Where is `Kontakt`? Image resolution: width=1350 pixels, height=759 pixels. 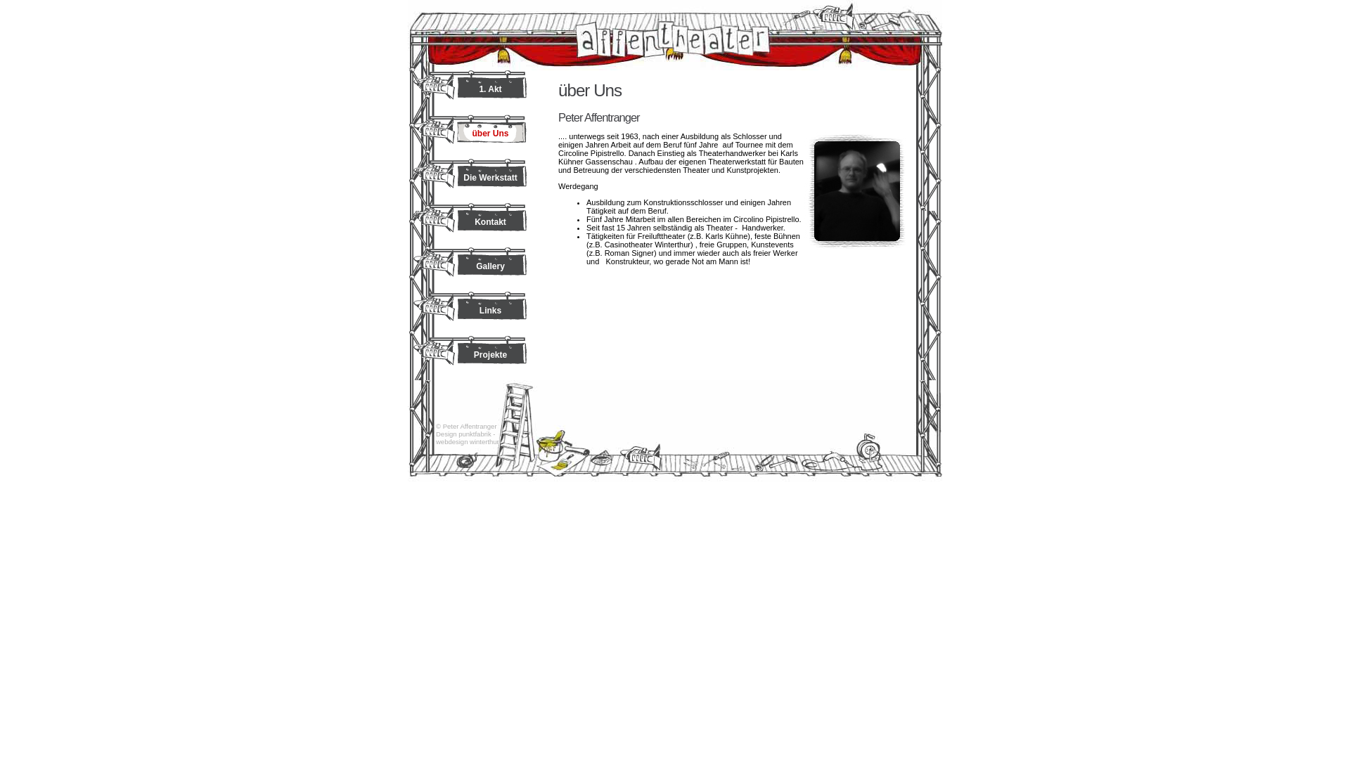
Kontakt is located at coordinates (470, 225).